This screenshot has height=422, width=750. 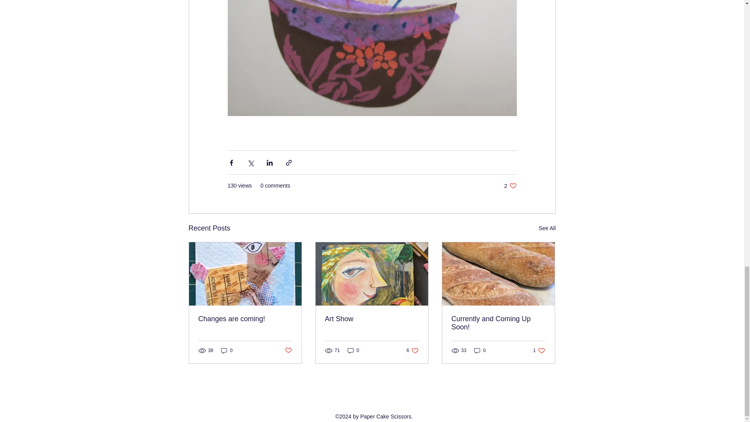 I want to click on Currently and Coming Up Soon!, so click(x=412, y=350).